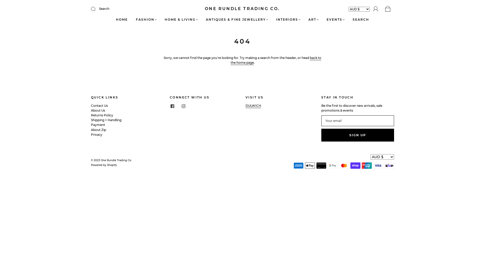 The width and height of the screenshot is (485, 272). Describe the element at coordinates (122, 20) in the screenshot. I see `HOME` at that location.